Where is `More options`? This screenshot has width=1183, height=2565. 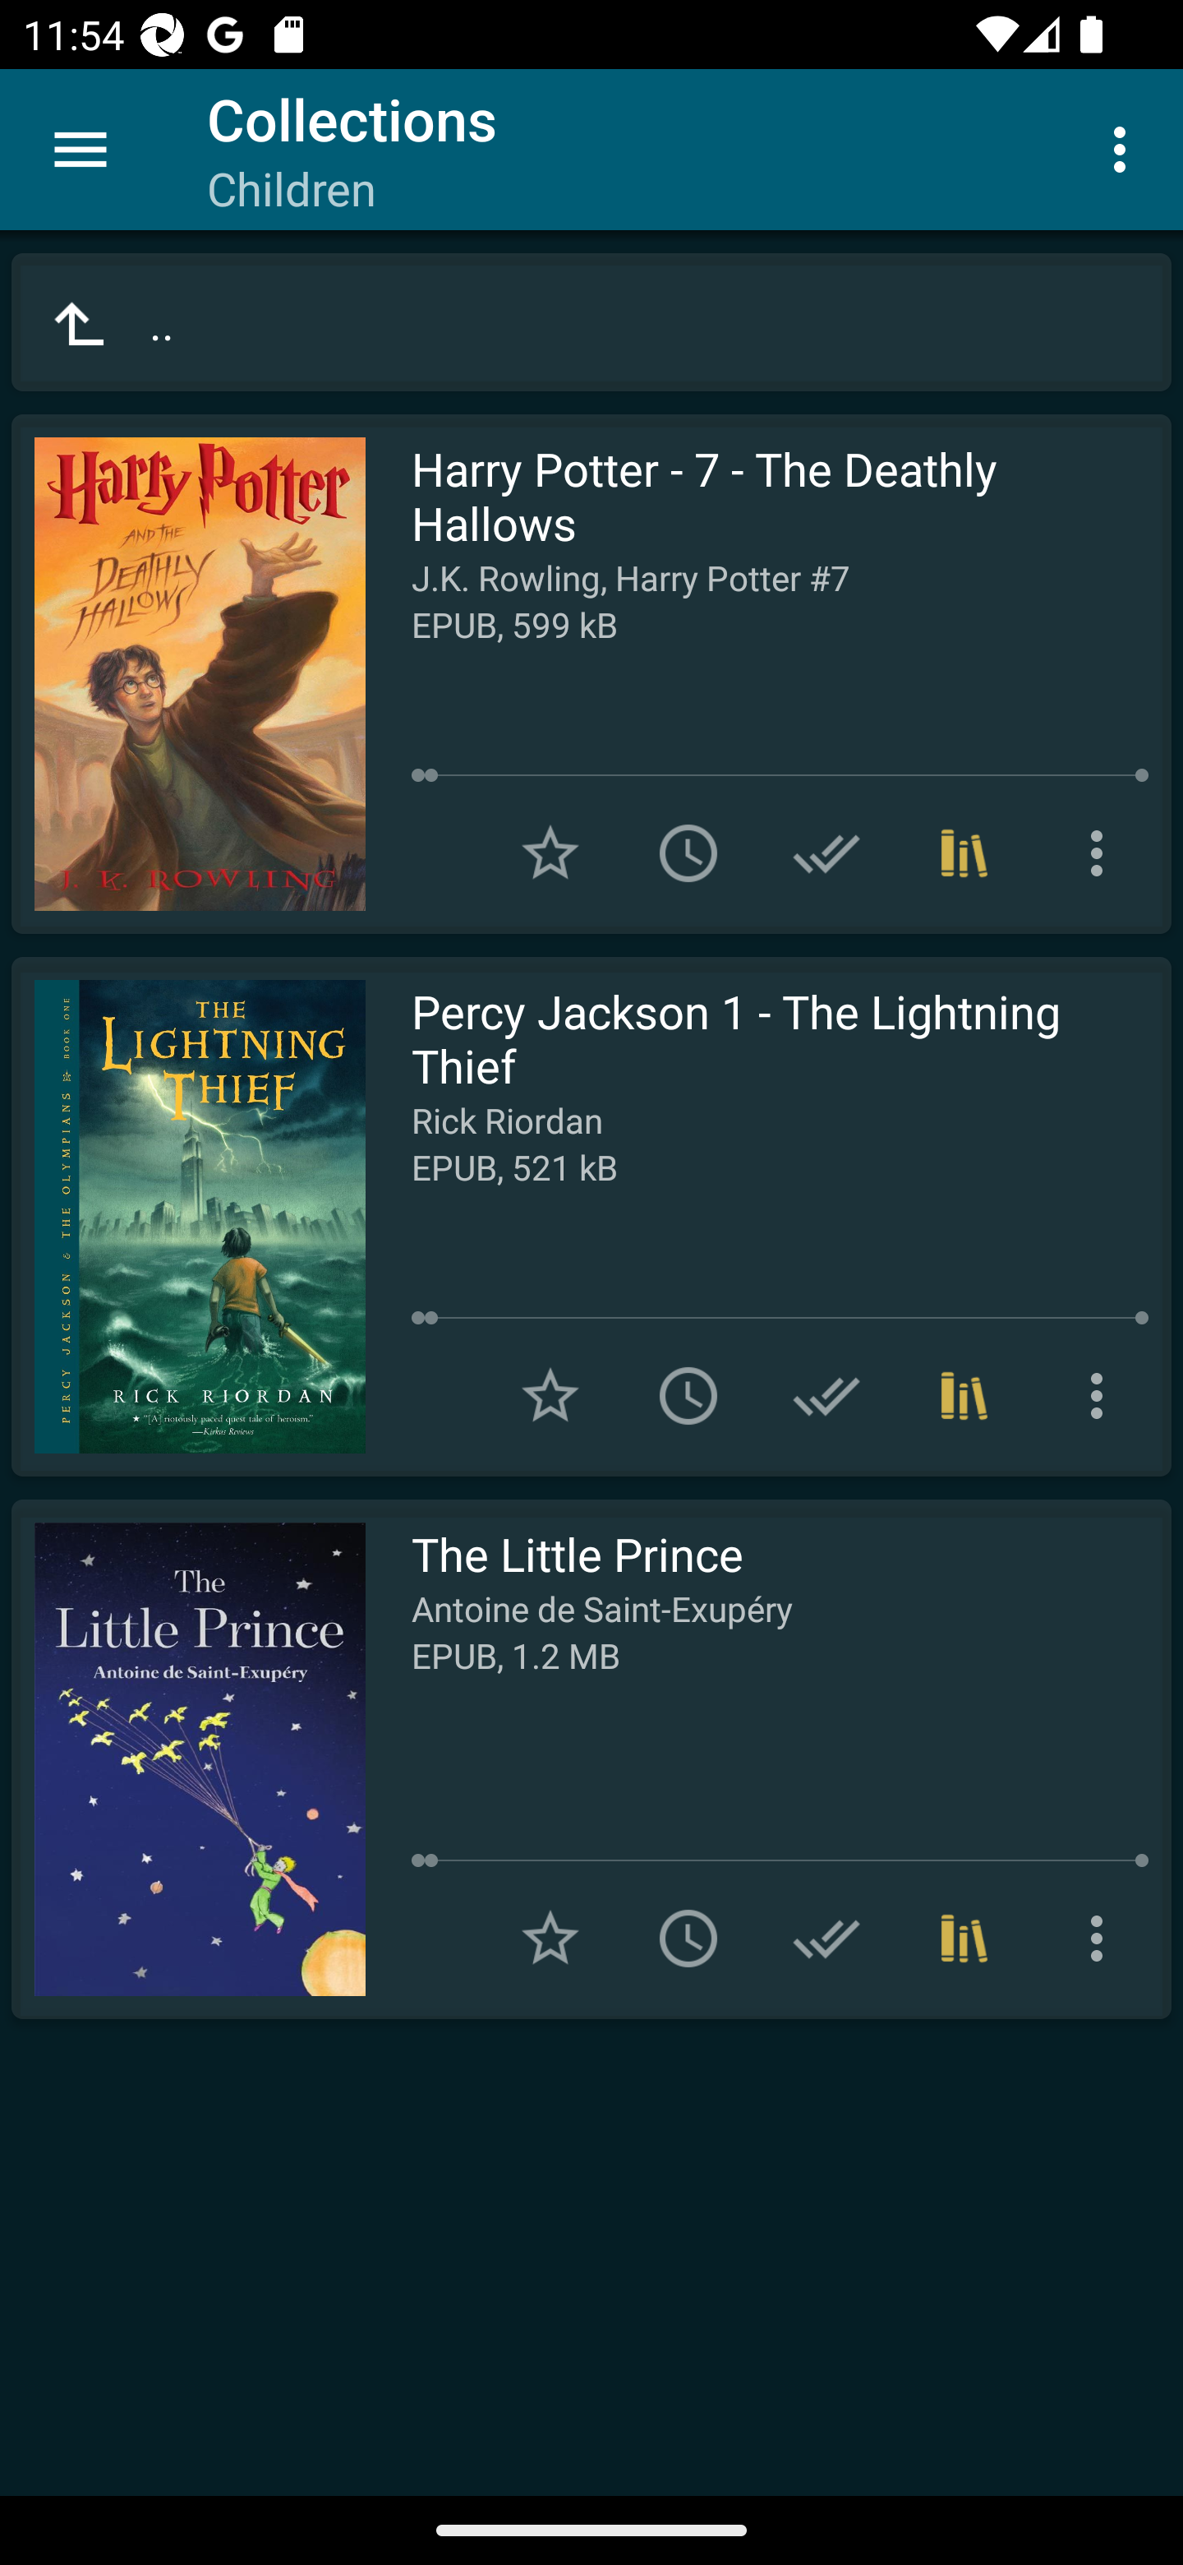 More options is located at coordinates (1102, 1395).